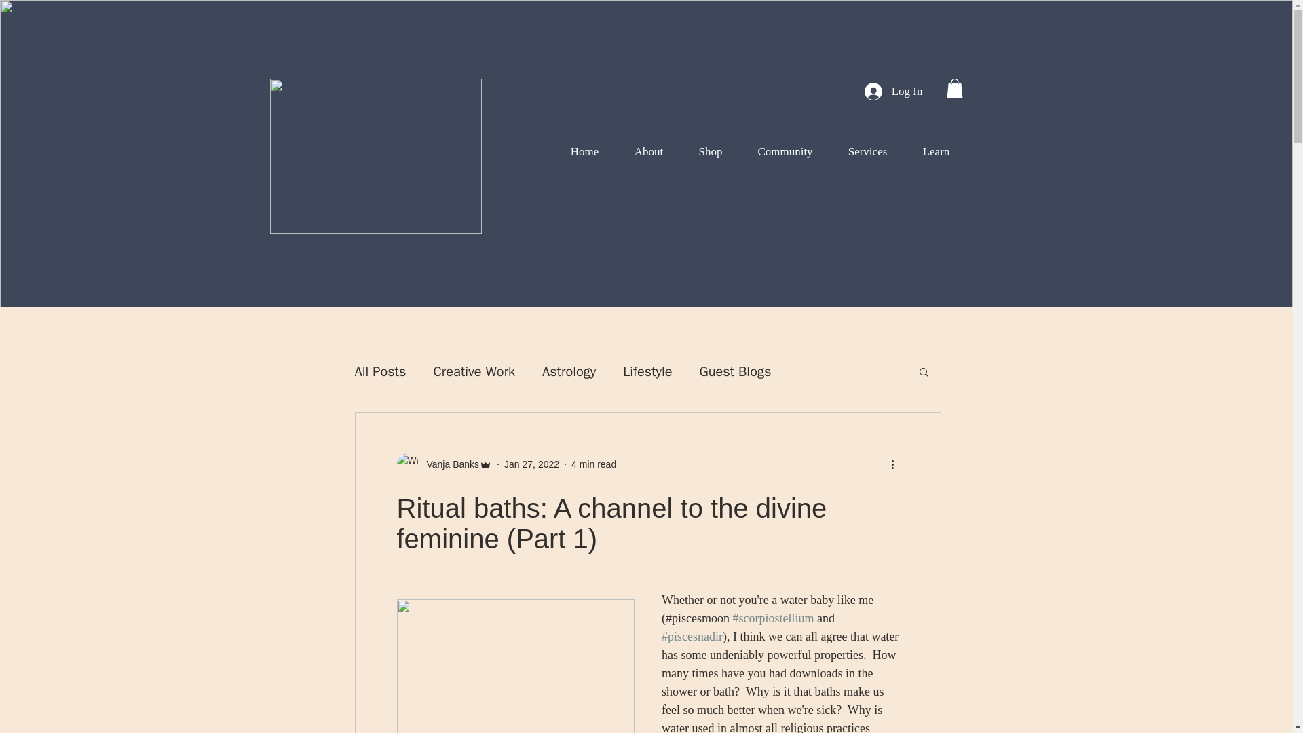 The width and height of the screenshot is (1303, 733). I want to click on Vanja Banks, so click(449, 464).